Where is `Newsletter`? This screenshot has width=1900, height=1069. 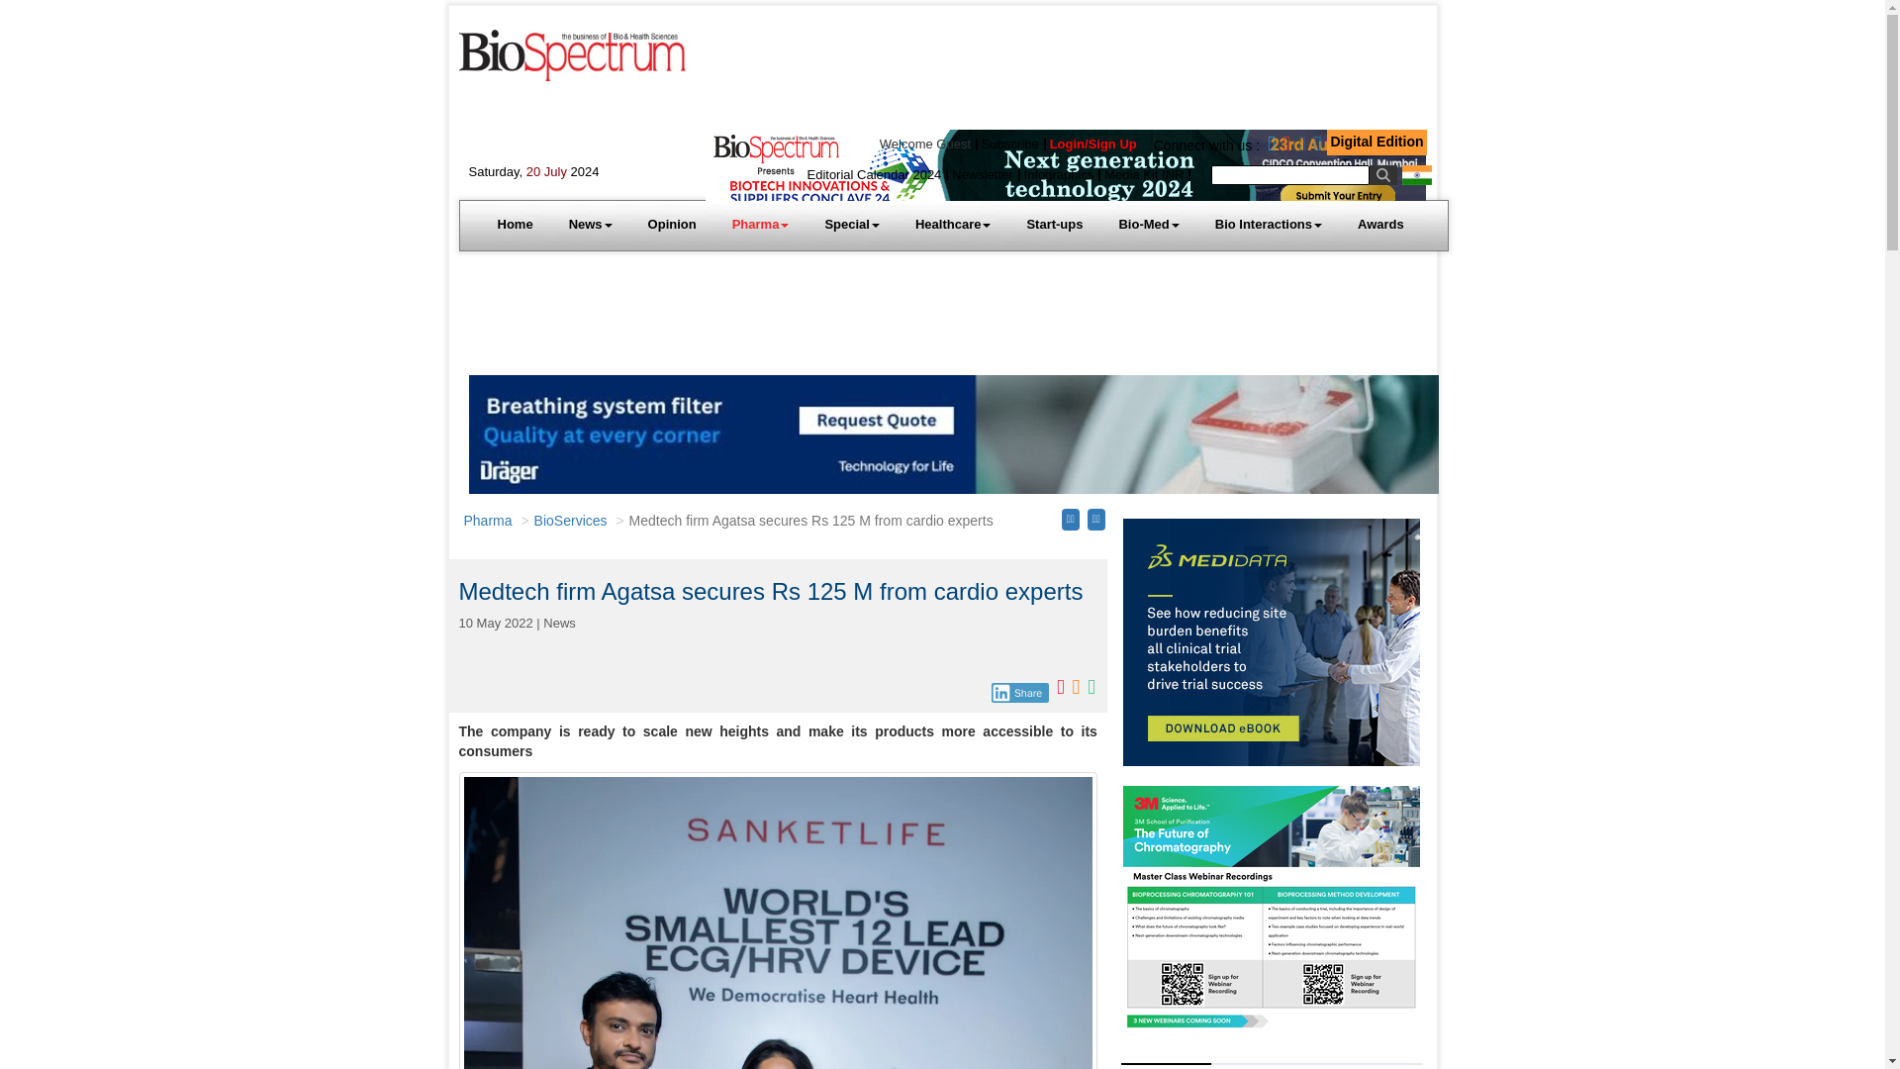 Newsletter is located at coordinates (982, 174).